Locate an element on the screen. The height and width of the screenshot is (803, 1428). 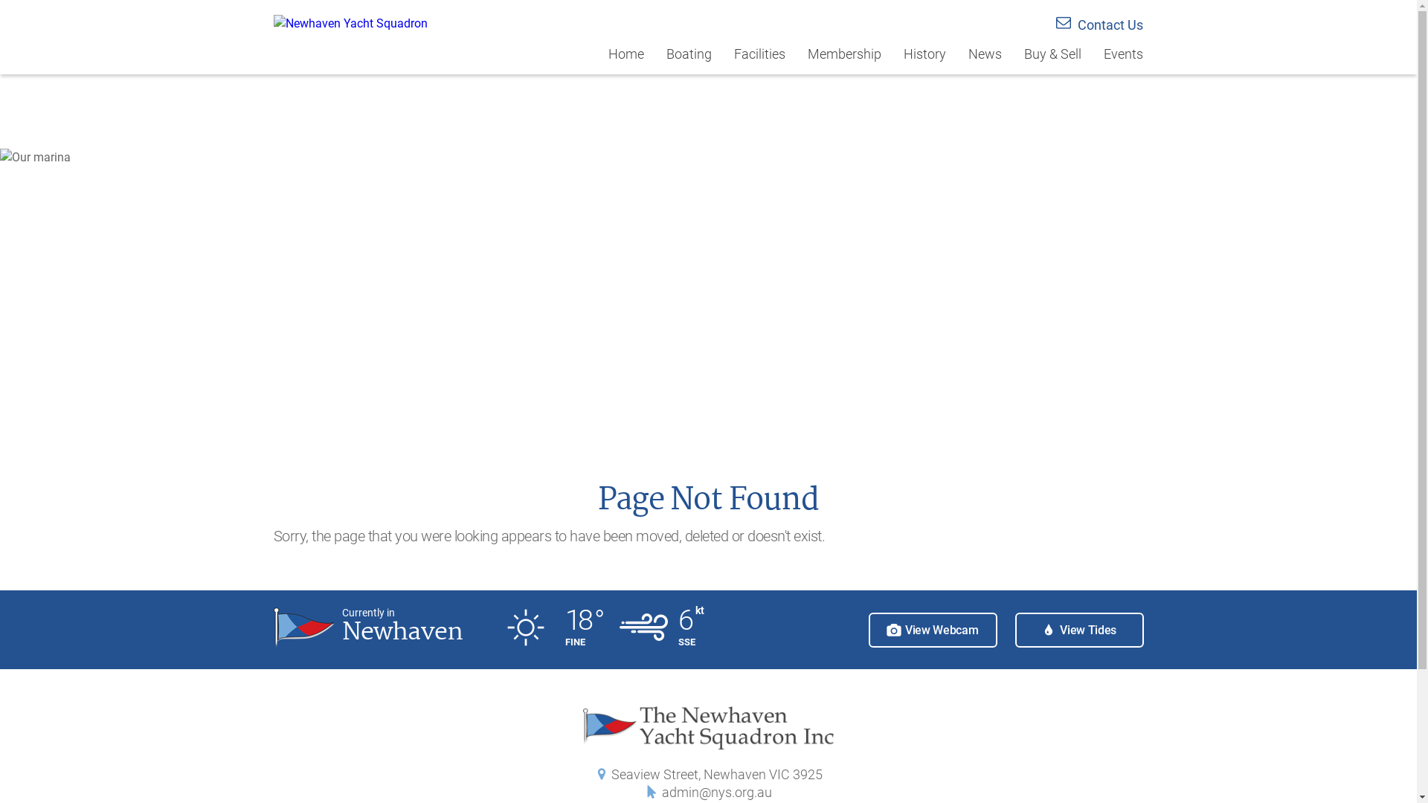
View Webcam is located at coordinates (933, 631).